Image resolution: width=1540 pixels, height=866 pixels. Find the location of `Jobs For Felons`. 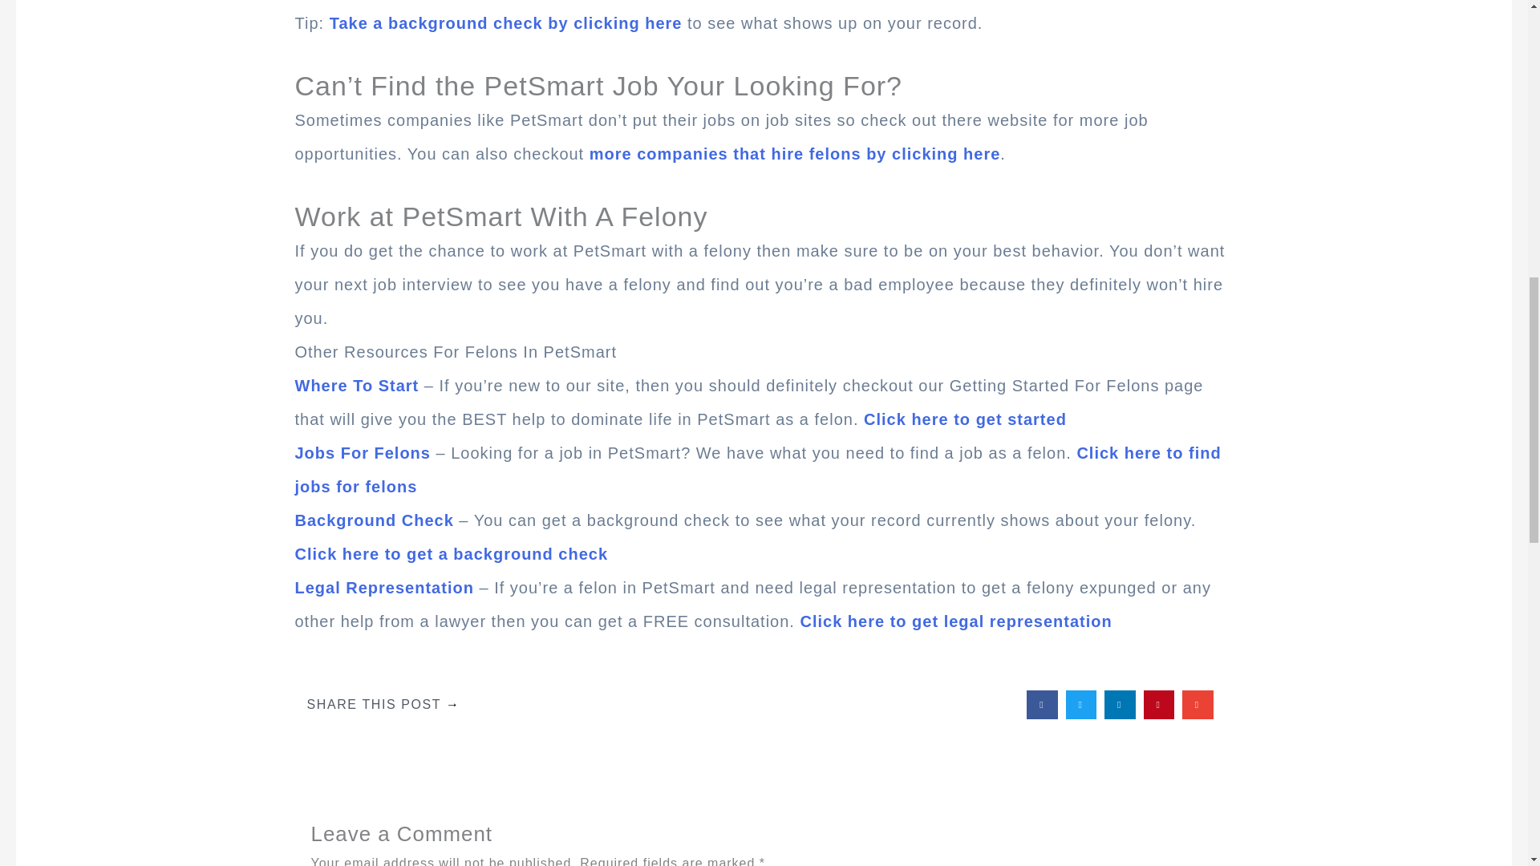

Jobs For Felons is located at coordinates (363, 452).